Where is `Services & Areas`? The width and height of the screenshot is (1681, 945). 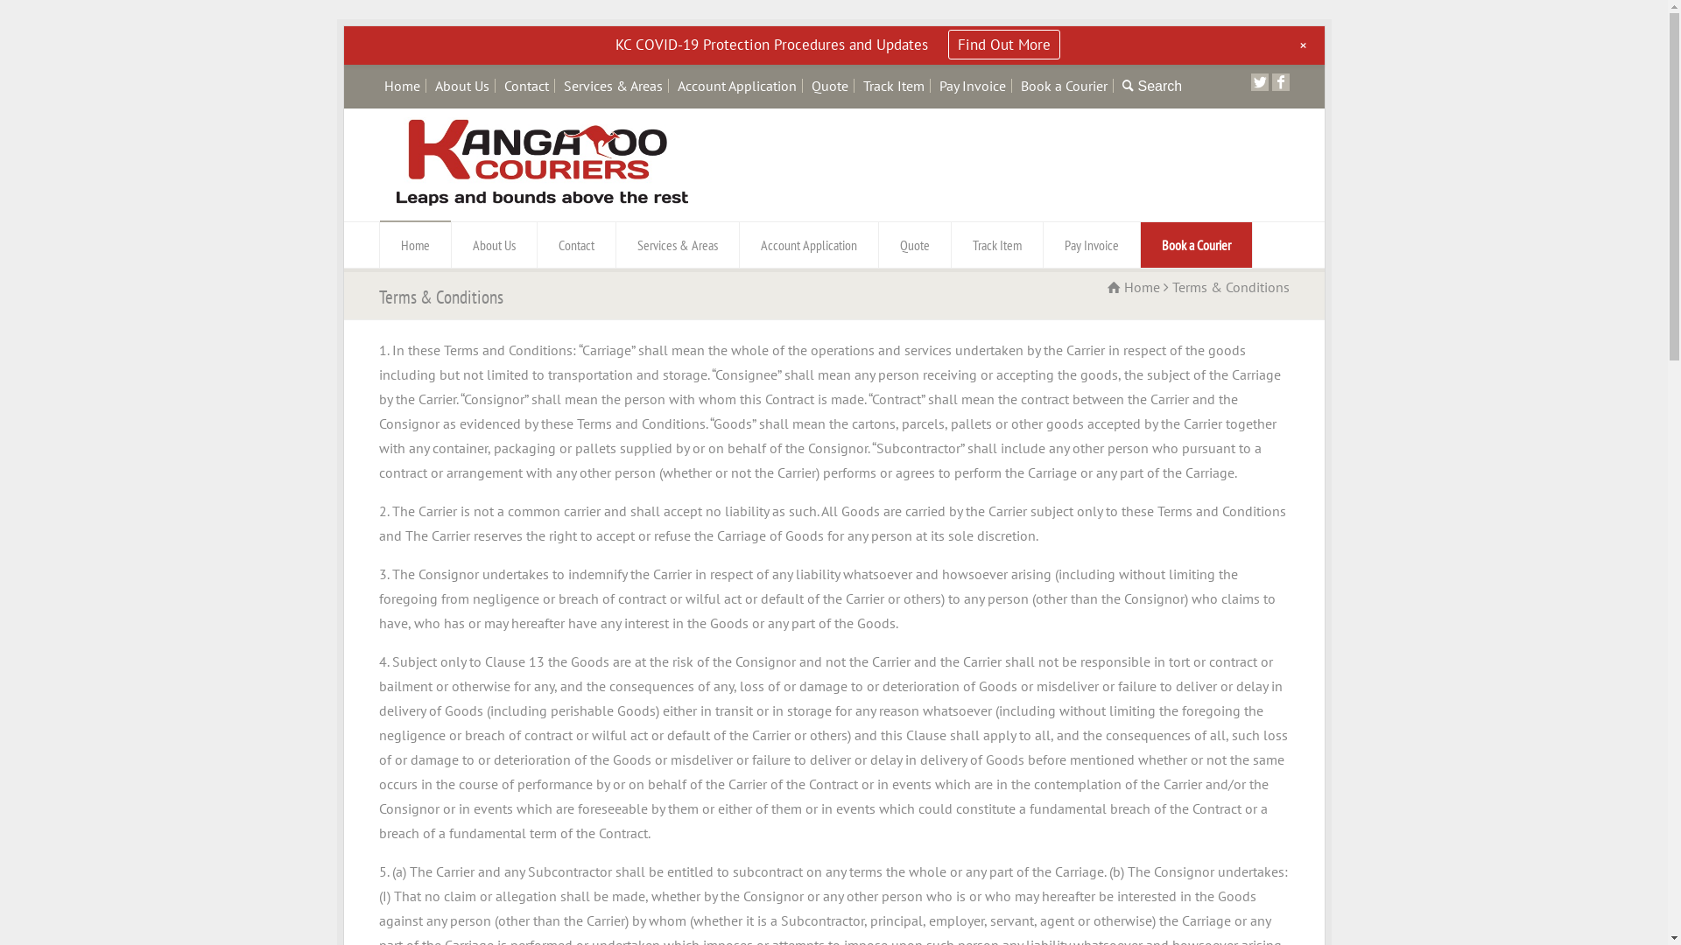
Services & Areas is located at coordinates (613, 86).